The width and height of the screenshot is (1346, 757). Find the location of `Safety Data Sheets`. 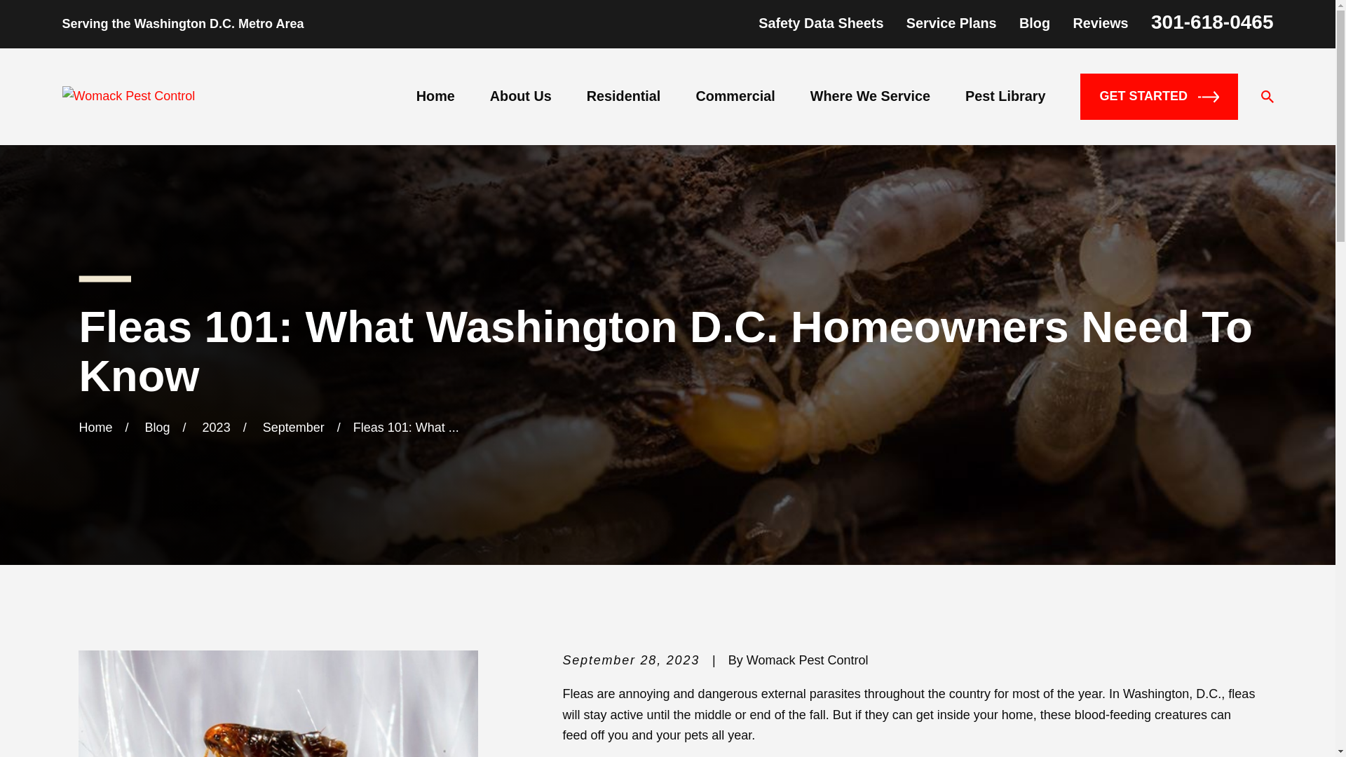

Safety Data Sheets is located at coordinates (820, 22).